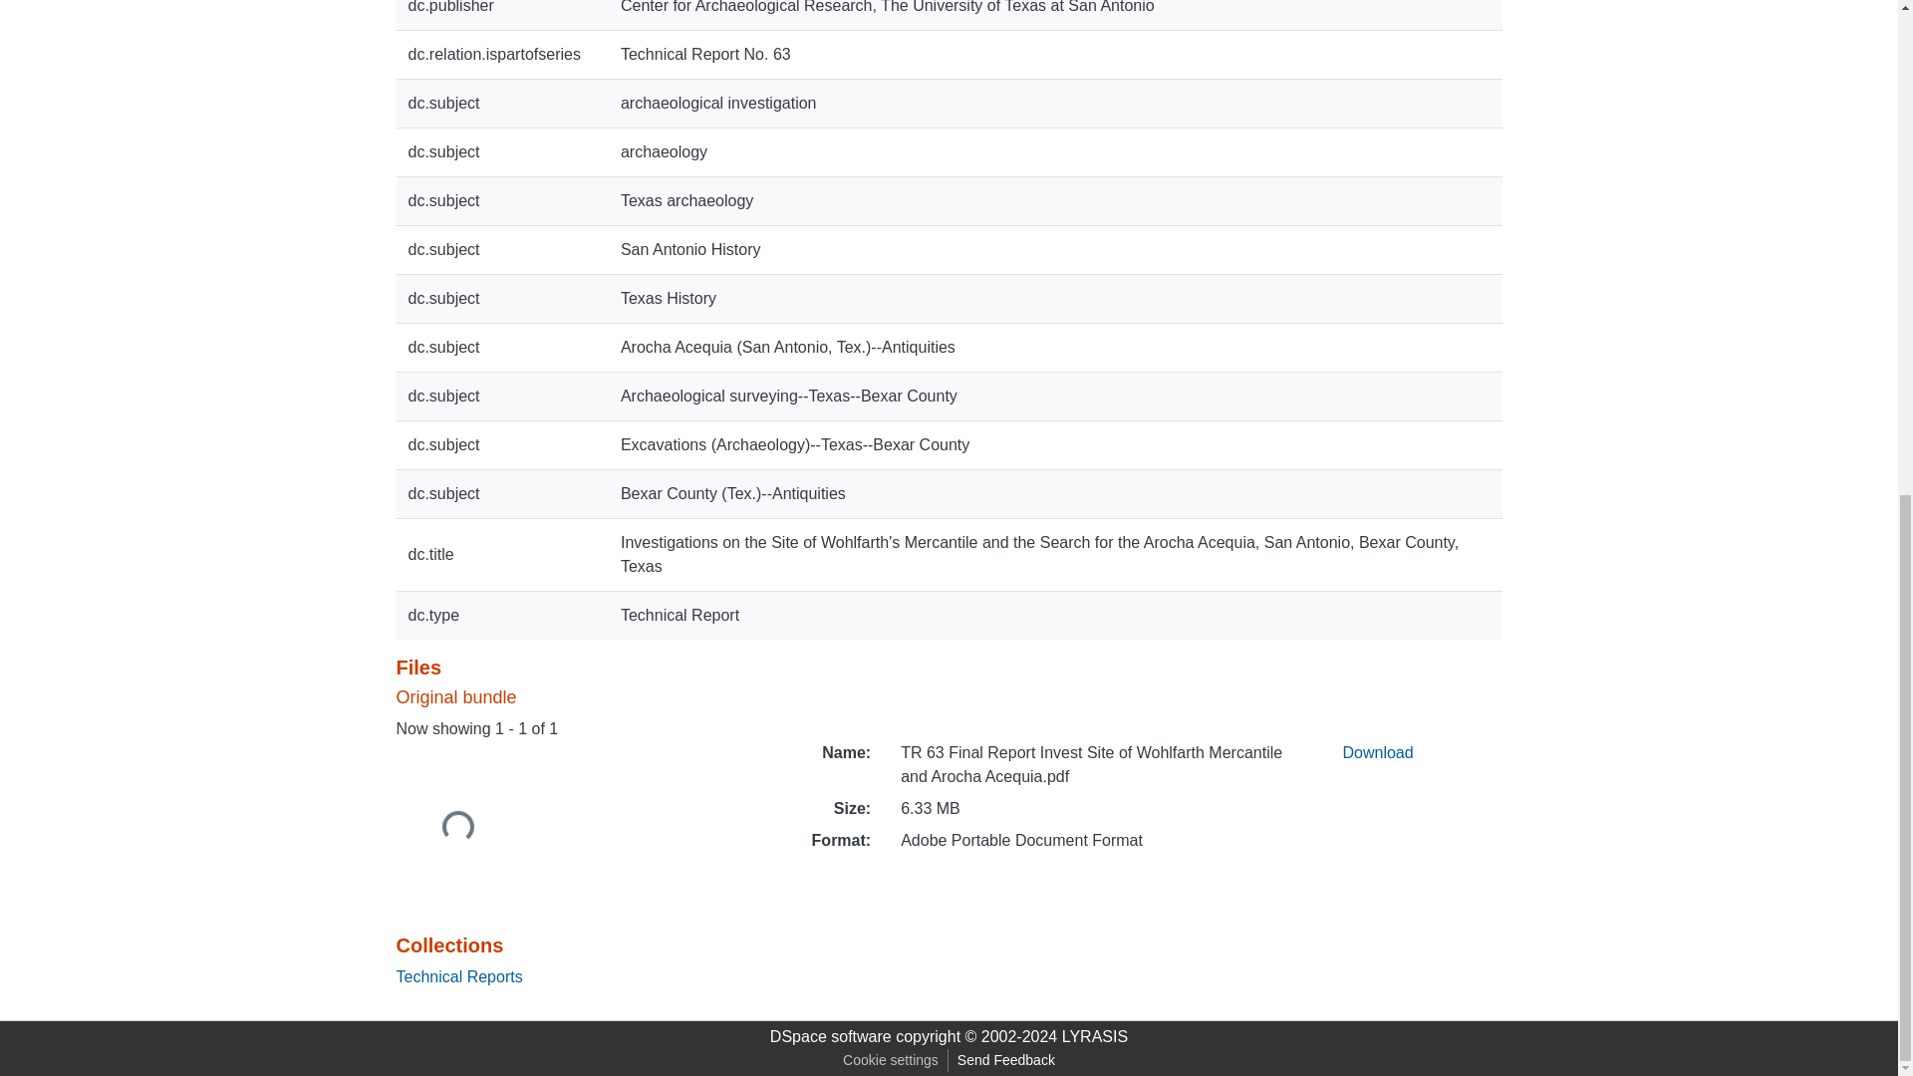 The image size is (1913, 1076). I want to click on Send Feedback, so click(1006, 1060).